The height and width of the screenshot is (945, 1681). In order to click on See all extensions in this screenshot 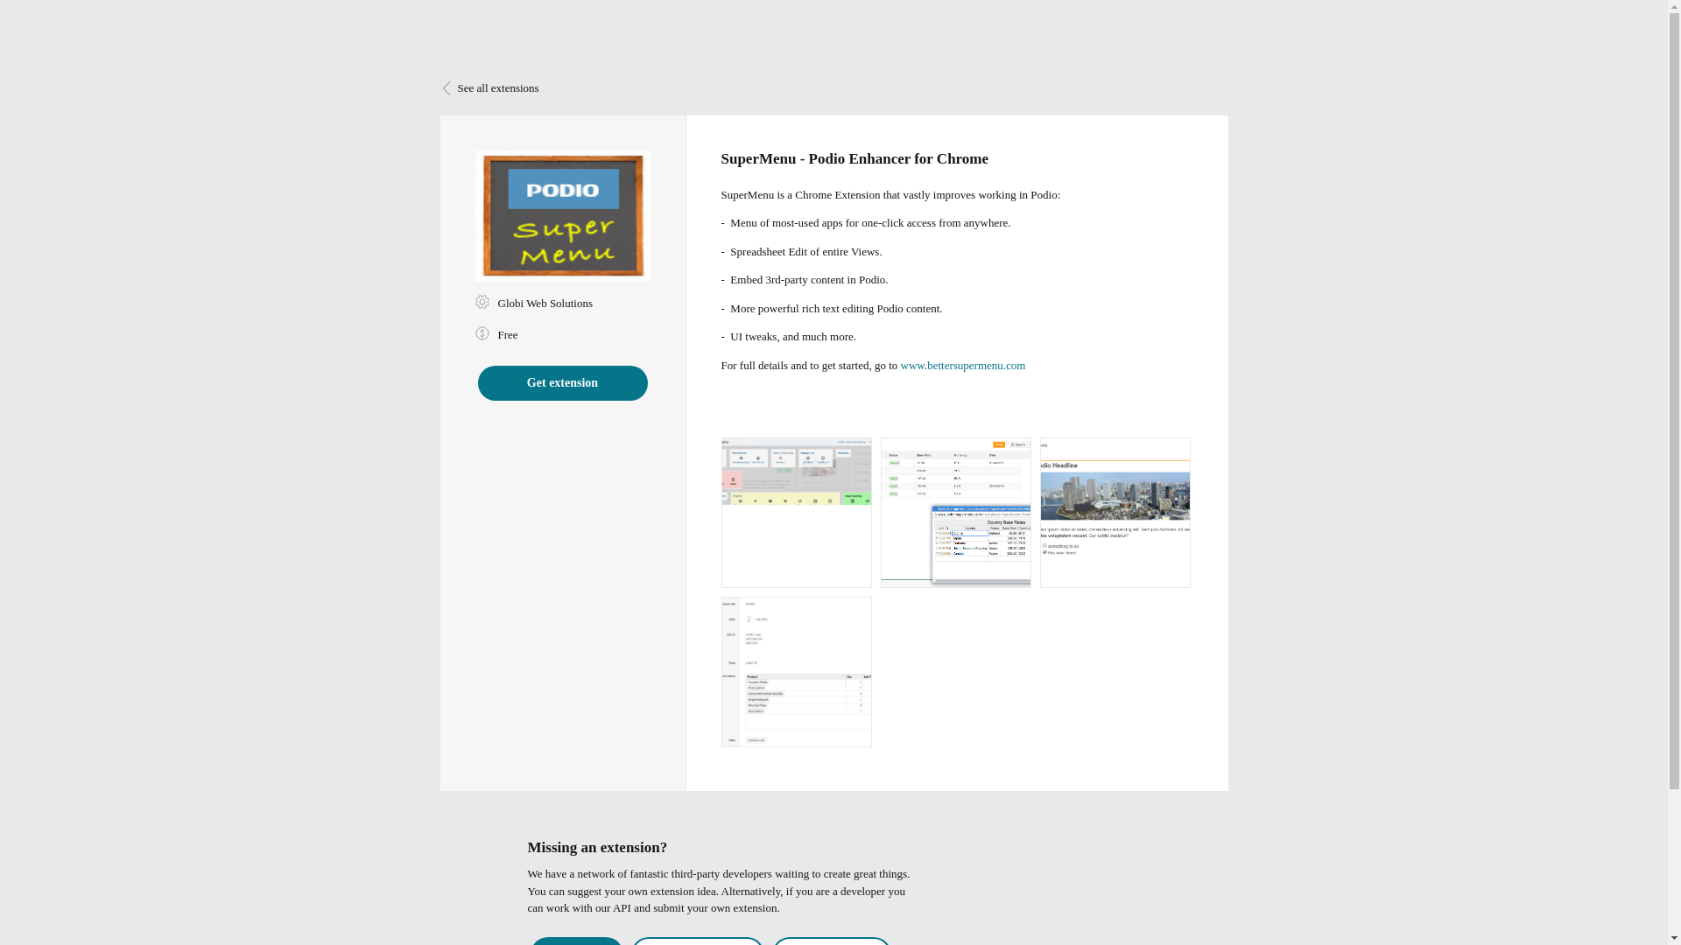, I will do `click(489, 87)`.